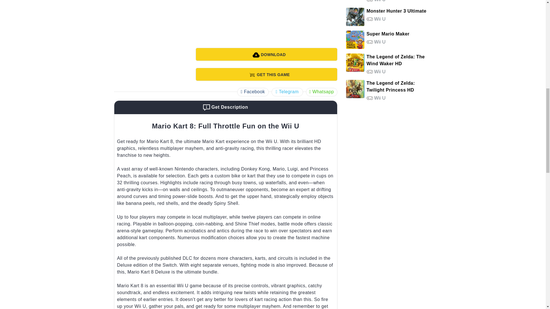  Describe the element at coordinates (266, 54) in the screenshot. I see `DOWNLOAD` at that location.